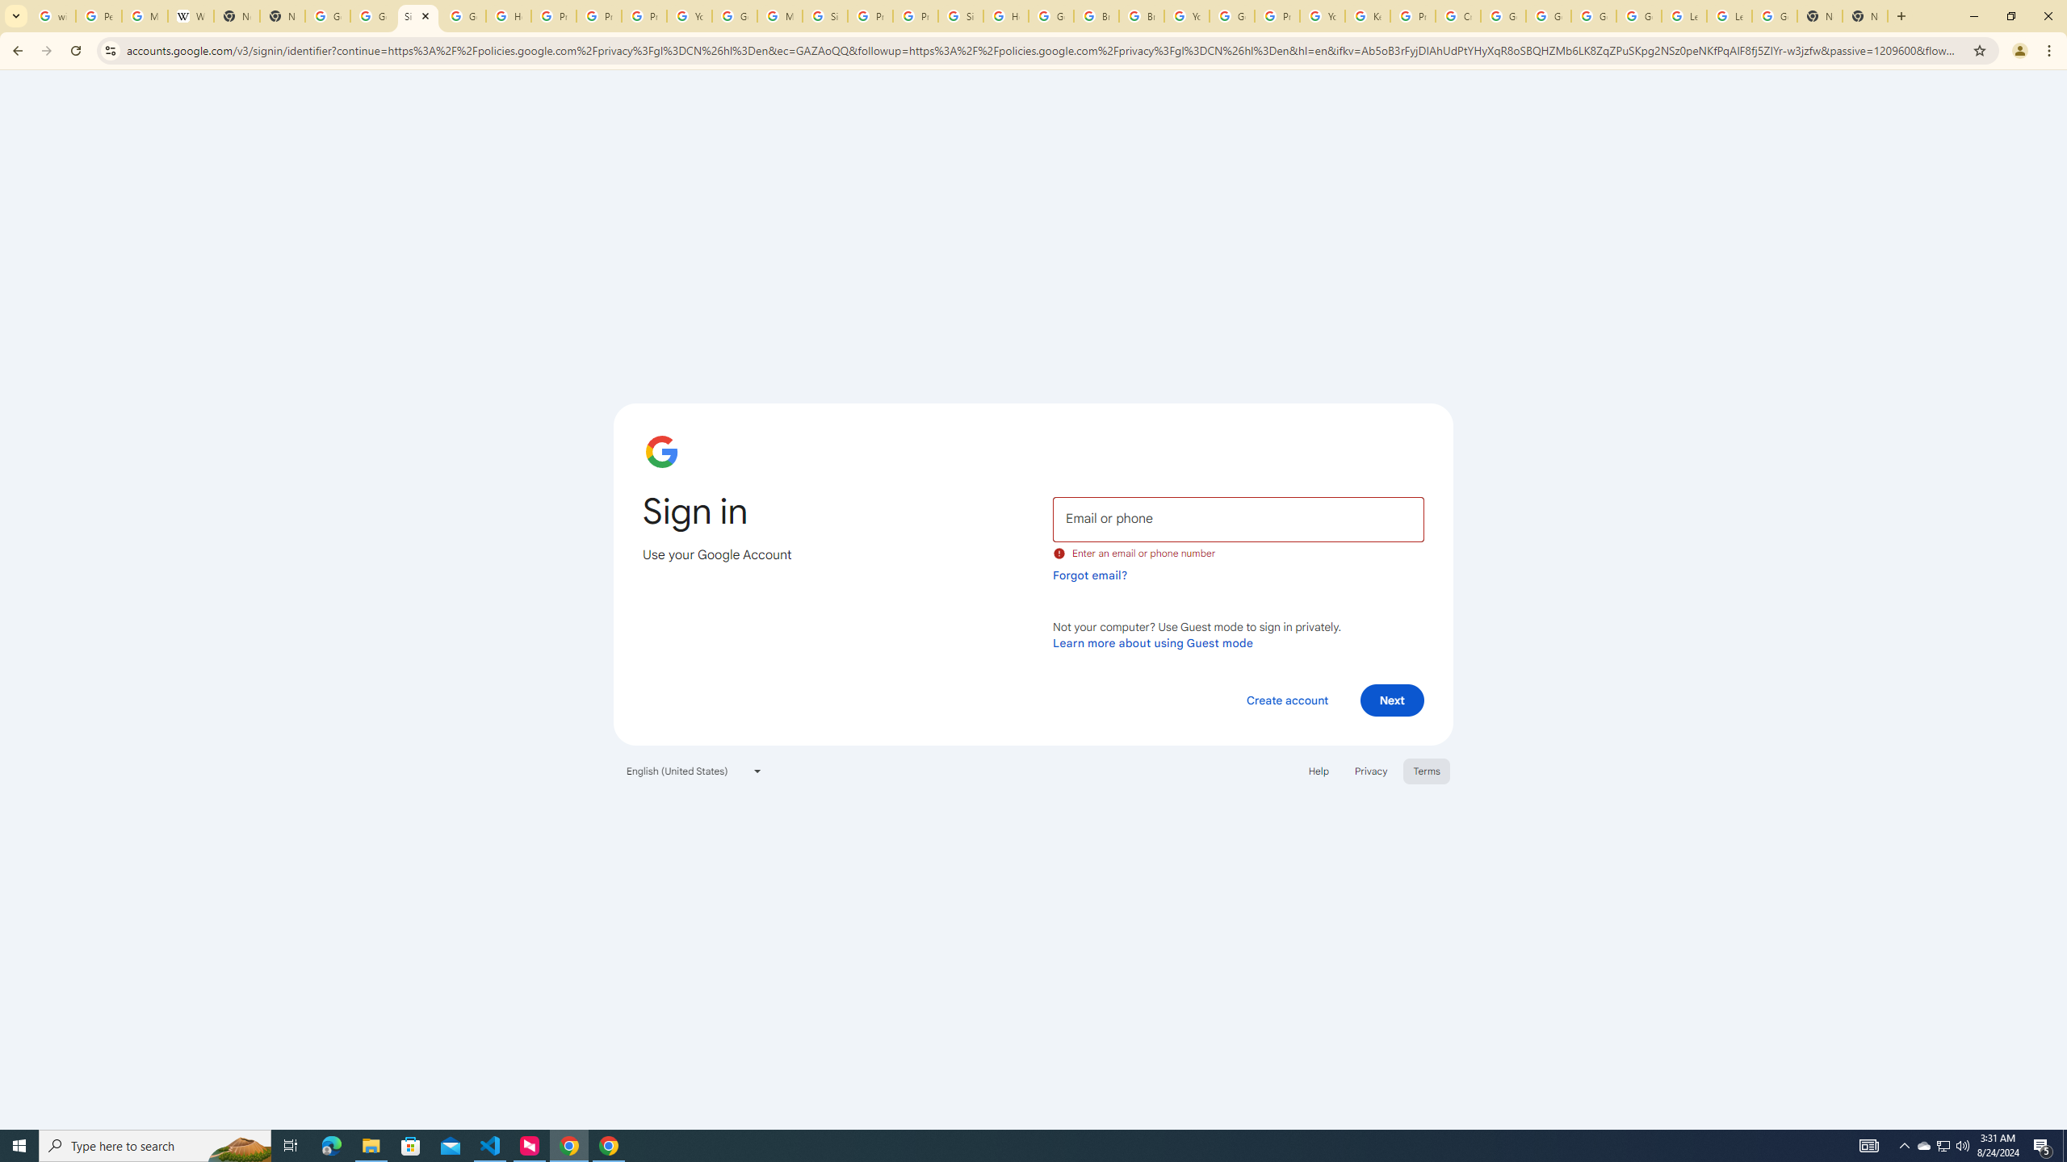  I want to click on YouTube, so click(1322, 16).